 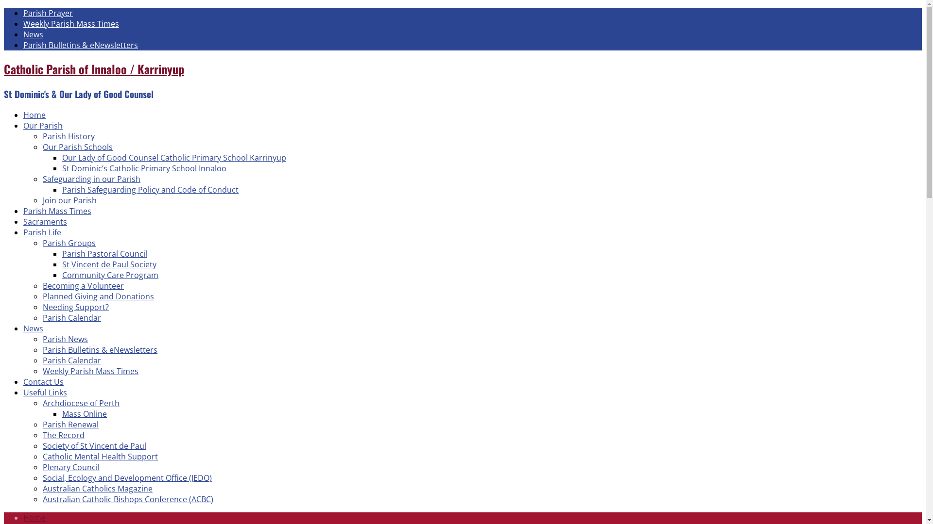 What do you see at coordinates (70, 200) in the screenshot?
I see `Join our Parish` at bounding box center [70, 200].